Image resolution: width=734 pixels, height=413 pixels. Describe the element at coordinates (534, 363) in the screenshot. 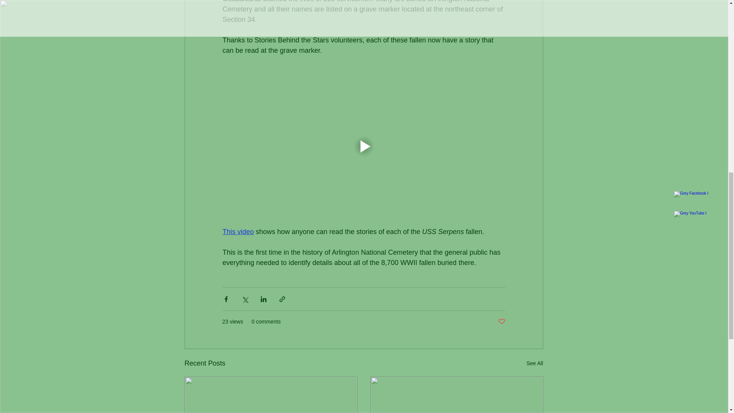

I see `See All` at that location.